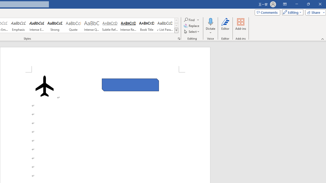 The width and height of the screenshot is (326, 183). What do you see at coordinates (176, 20) in the screenshot?
I see `Row up` at bounding box center [176, 20].